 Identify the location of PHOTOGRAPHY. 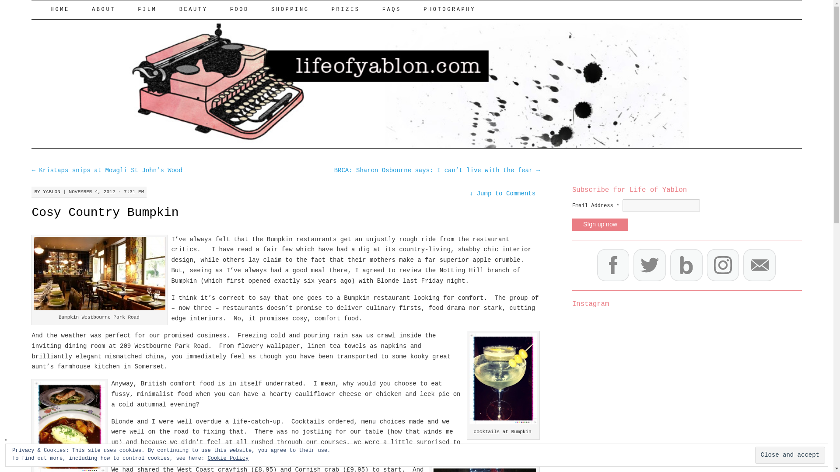
(449, 10).